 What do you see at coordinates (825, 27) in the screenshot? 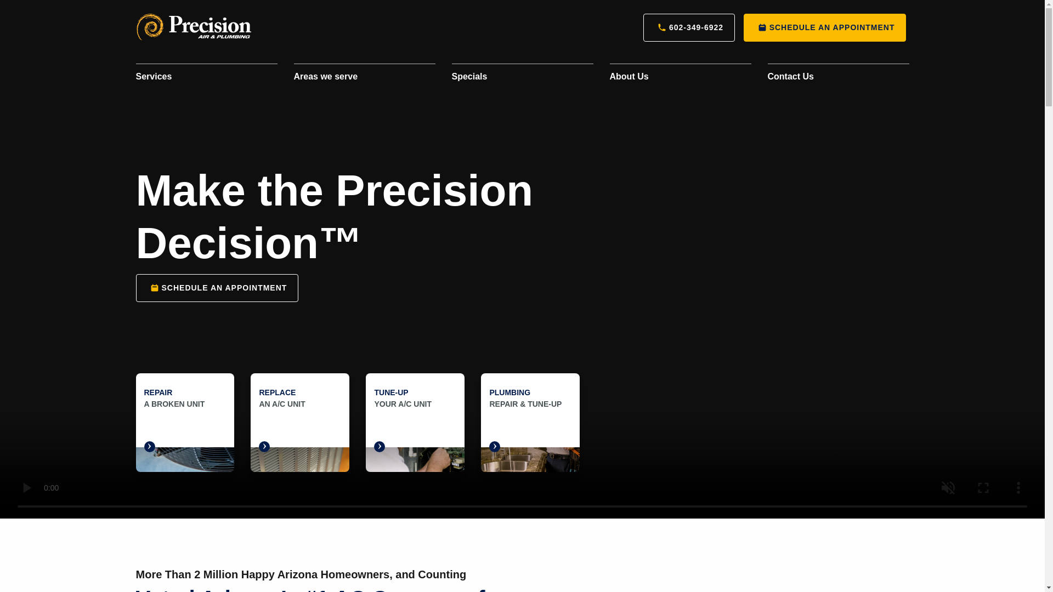
I see `SCHEDULE AN APPOINTMENT` at bounding box center [825, 27].